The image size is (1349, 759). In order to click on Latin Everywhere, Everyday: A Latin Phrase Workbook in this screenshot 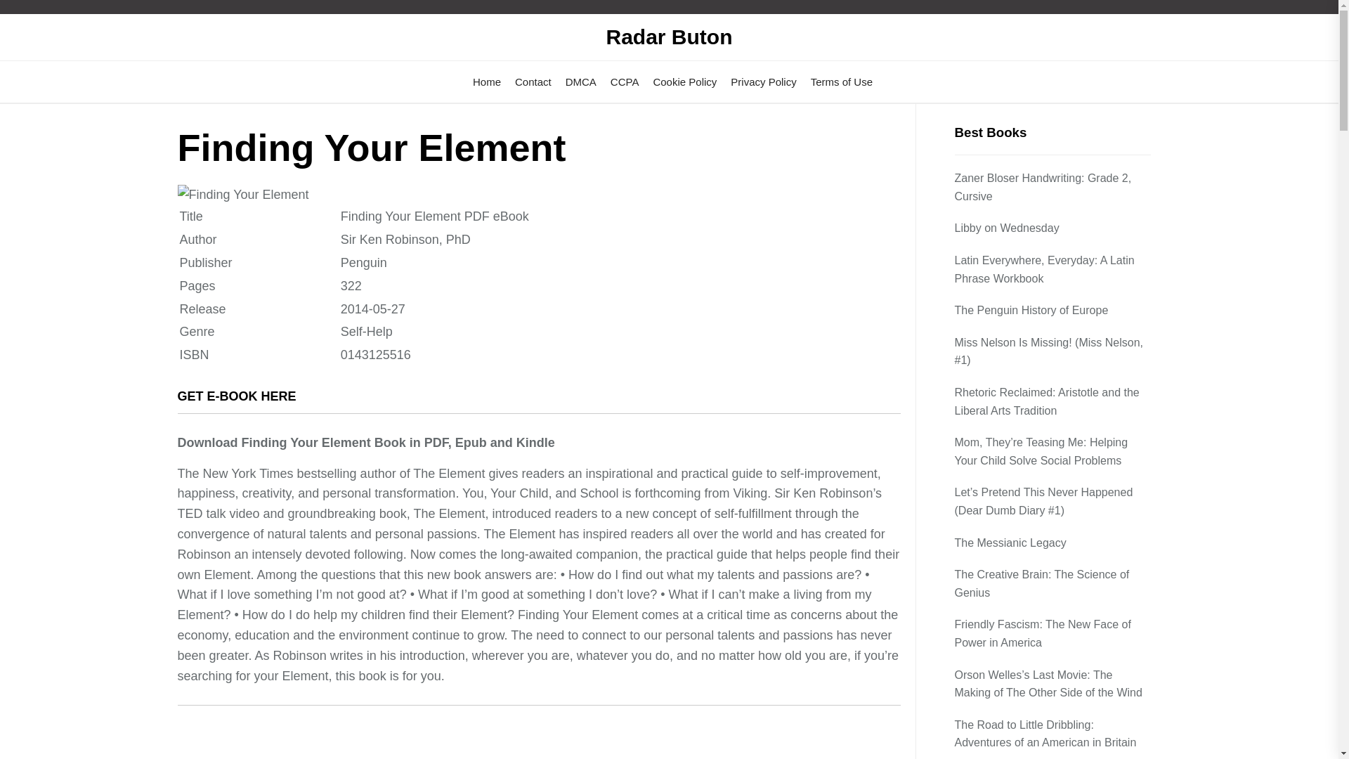, I will do `click(1052, 269)`.